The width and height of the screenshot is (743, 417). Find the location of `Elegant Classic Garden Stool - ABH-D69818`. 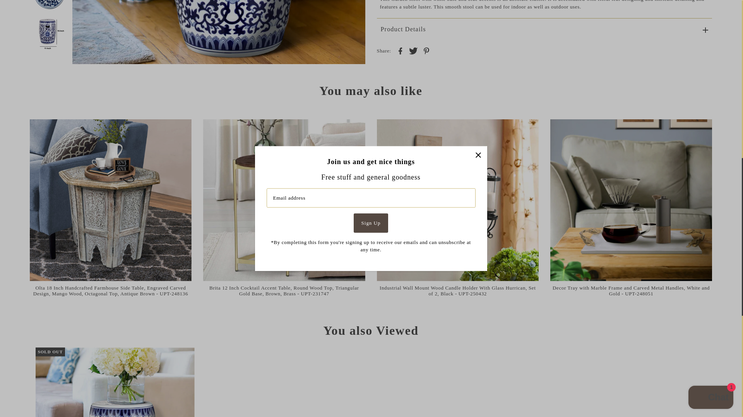

Elegant Classic Garden Stool - ABH-D69818 is located at coordinates (115, 382).